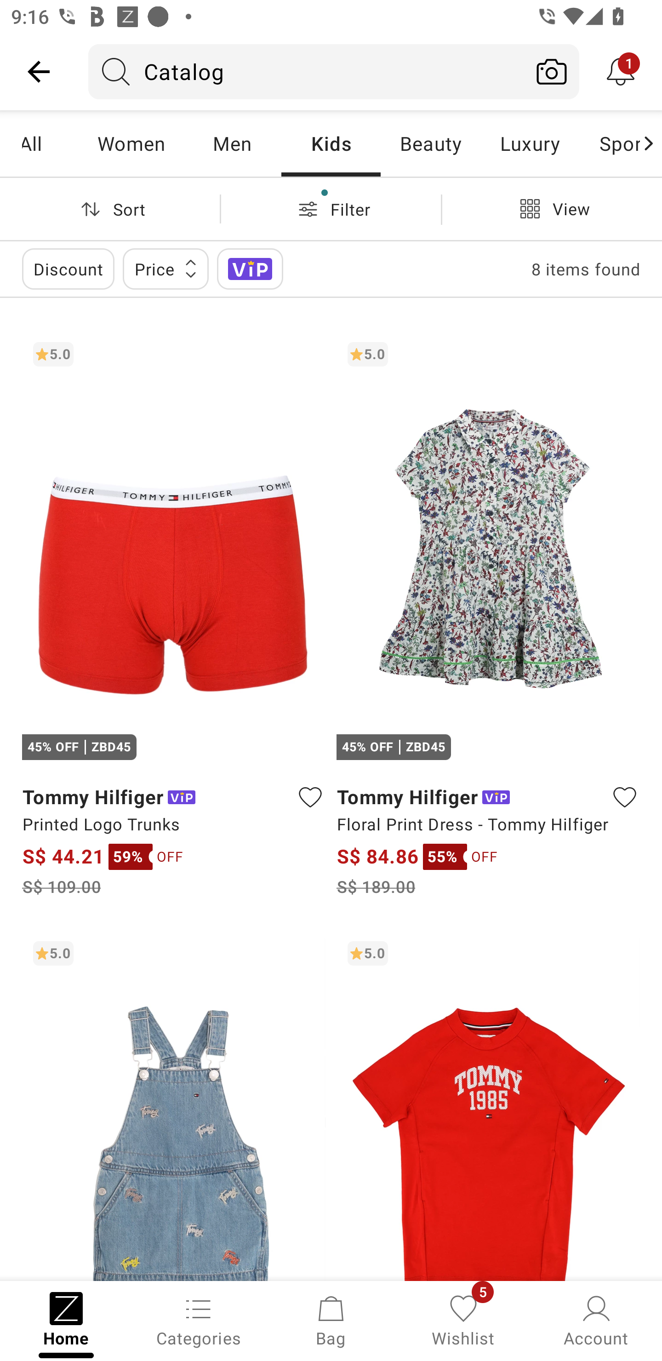 This screenshot has width=662, height=1361. Describe the element at coordinates (552, 209) in the screenshot. I see `View` at that location.